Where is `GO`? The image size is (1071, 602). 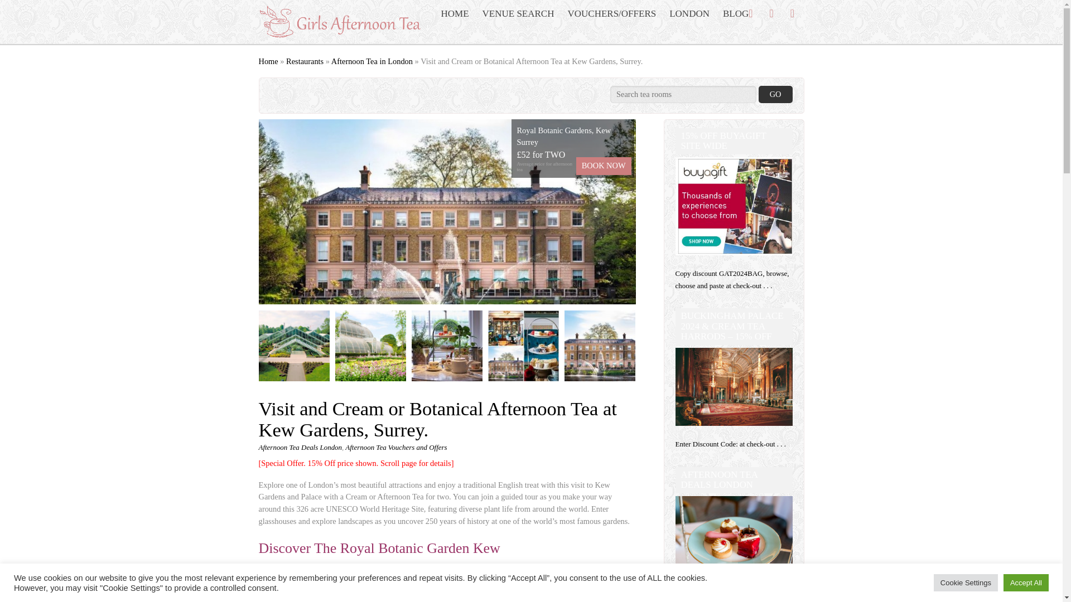 GO is located at coordinates (775, 94).